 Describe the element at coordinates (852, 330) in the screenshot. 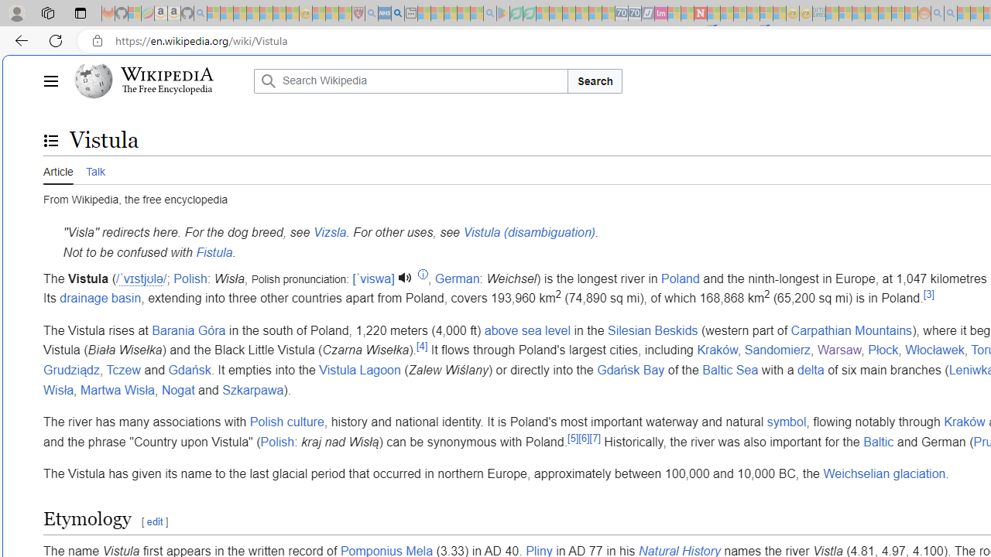

I see `Carpathian Mountains` at that location.